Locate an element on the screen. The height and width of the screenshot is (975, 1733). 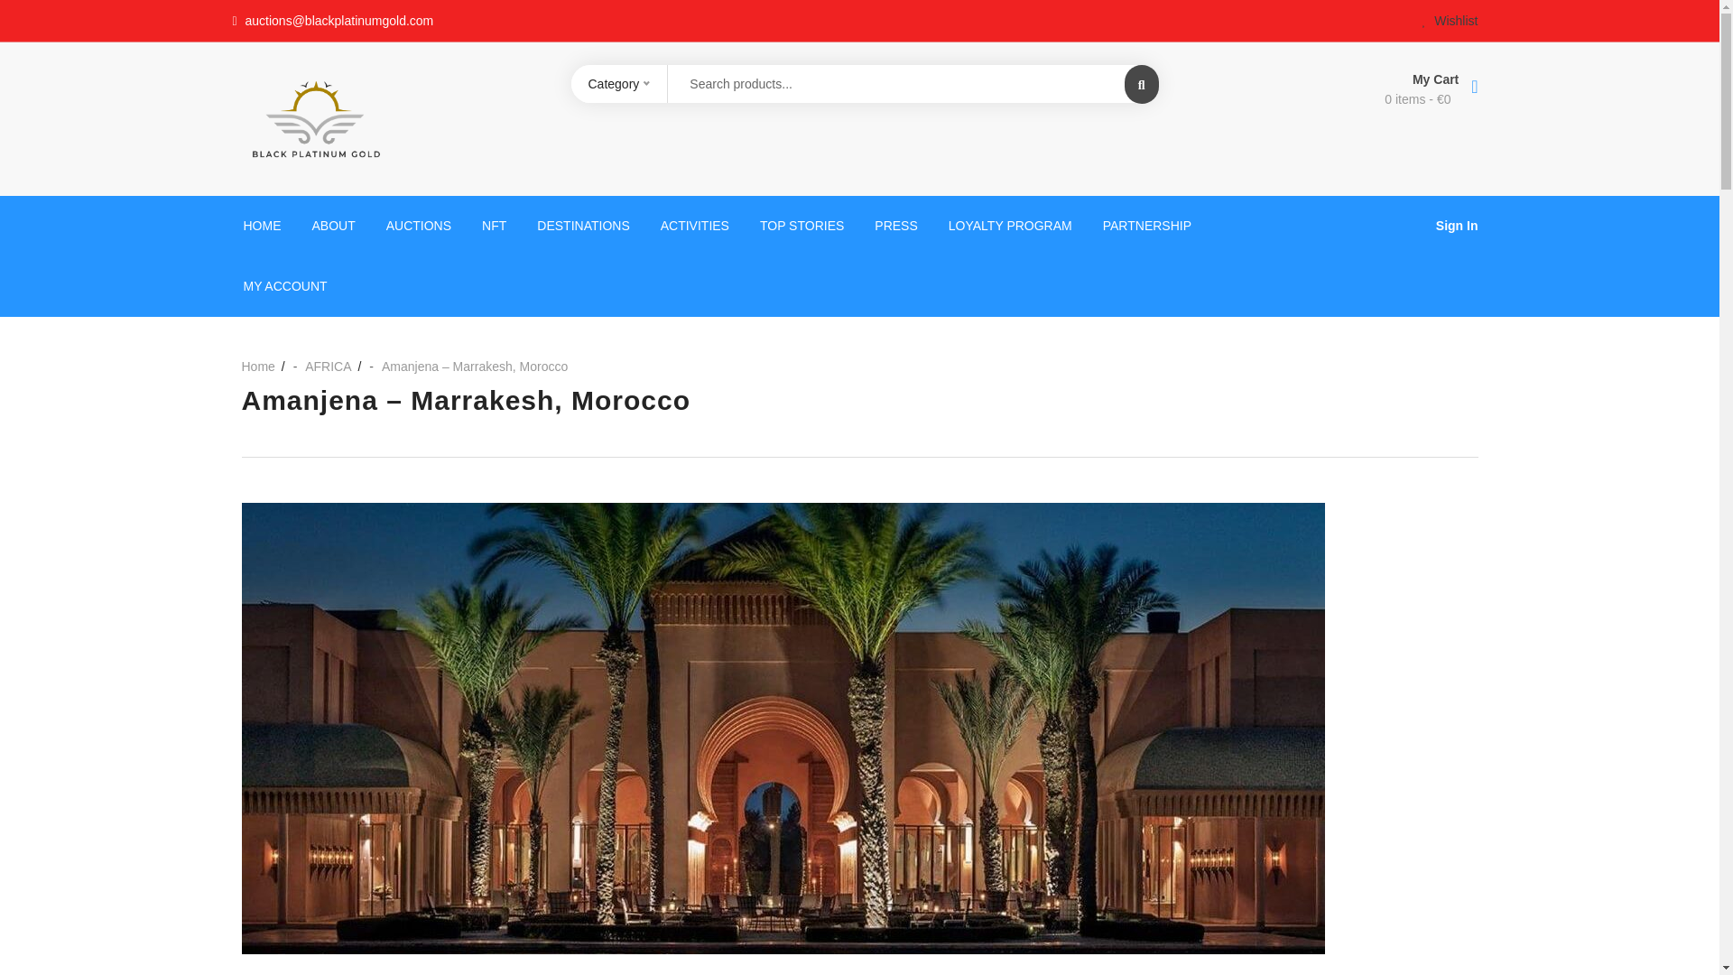
View your shopping cart is located at coordinates (1324, 99).